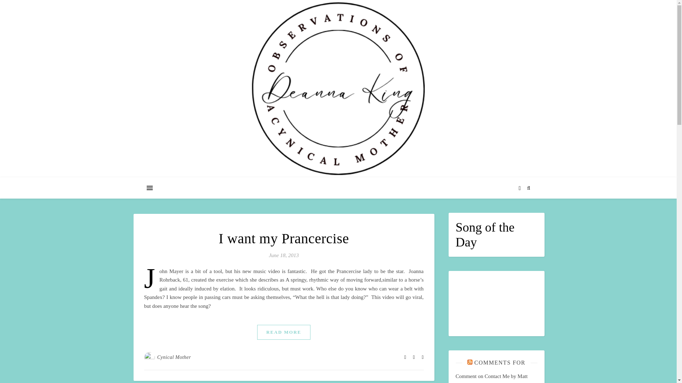 This screenshot has width=682, height=383. Describe the element at coordinates (174, 357) in the screenshot. I see `Cynical Mother` at that location.